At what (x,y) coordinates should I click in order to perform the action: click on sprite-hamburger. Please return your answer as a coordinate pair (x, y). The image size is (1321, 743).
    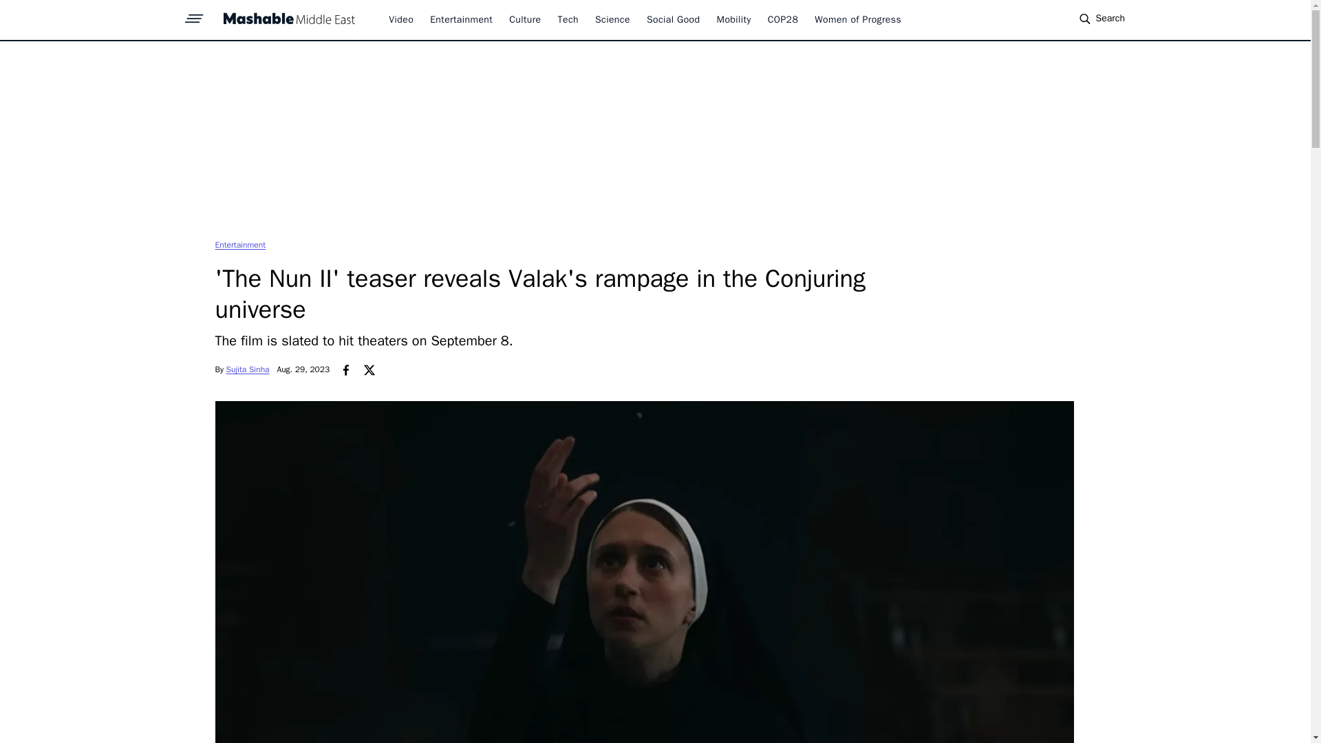
    Looking at the image, I should click on (194, 14).